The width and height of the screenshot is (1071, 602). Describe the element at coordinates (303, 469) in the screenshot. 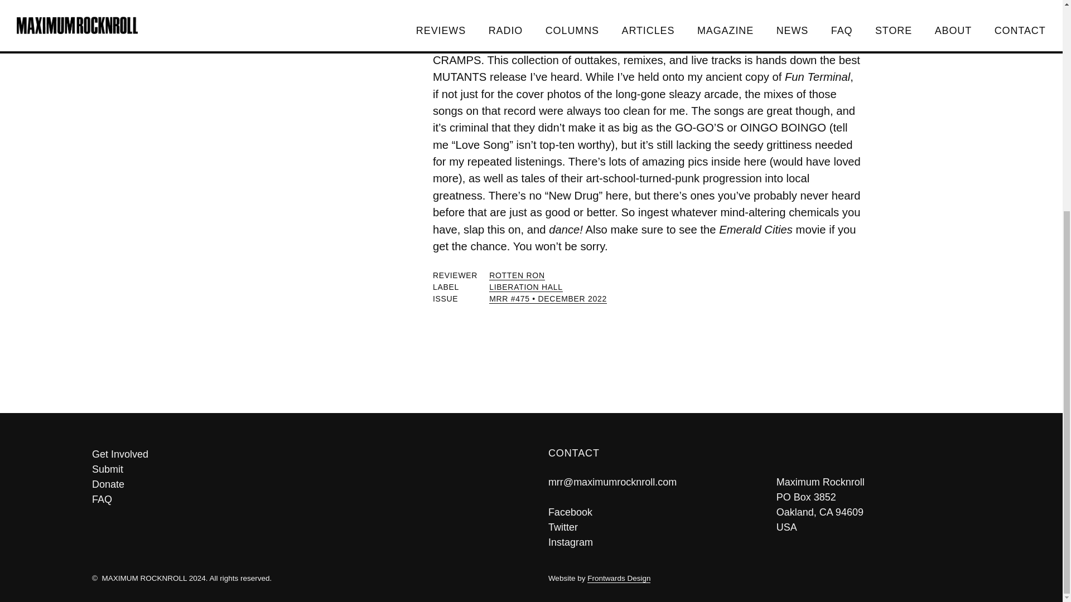

I see `Submit` at that location.